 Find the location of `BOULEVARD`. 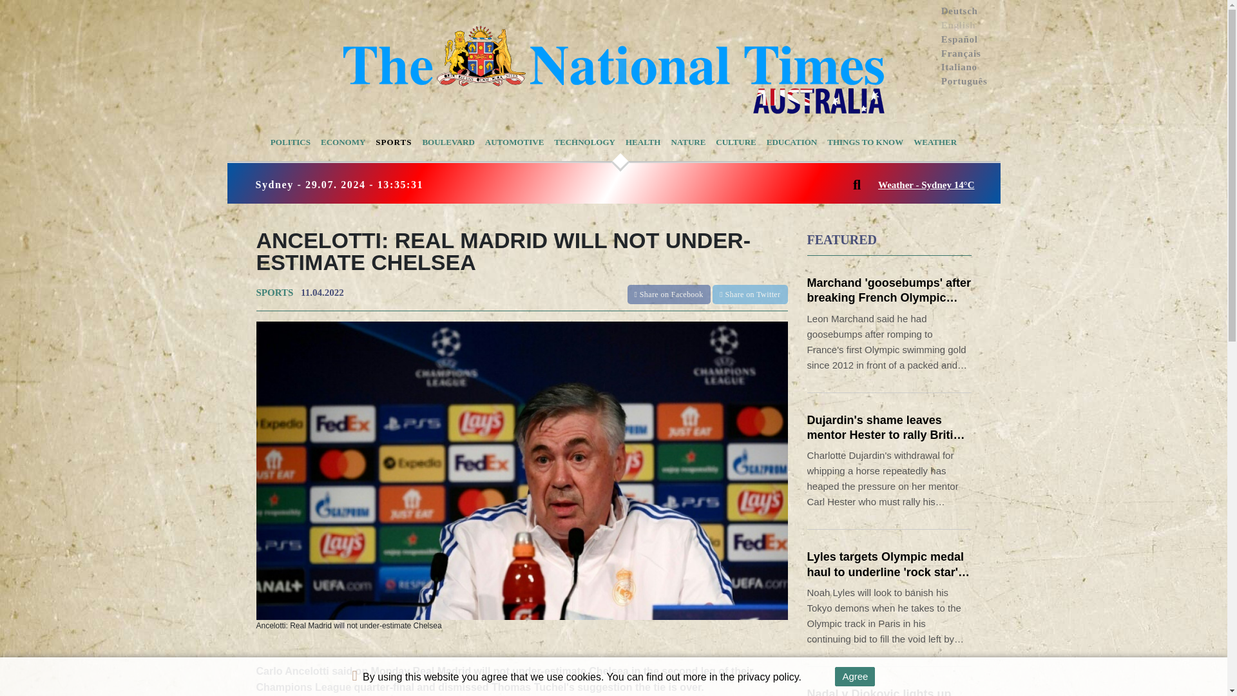

BOULEVARD is located at coordinates (448, 142).